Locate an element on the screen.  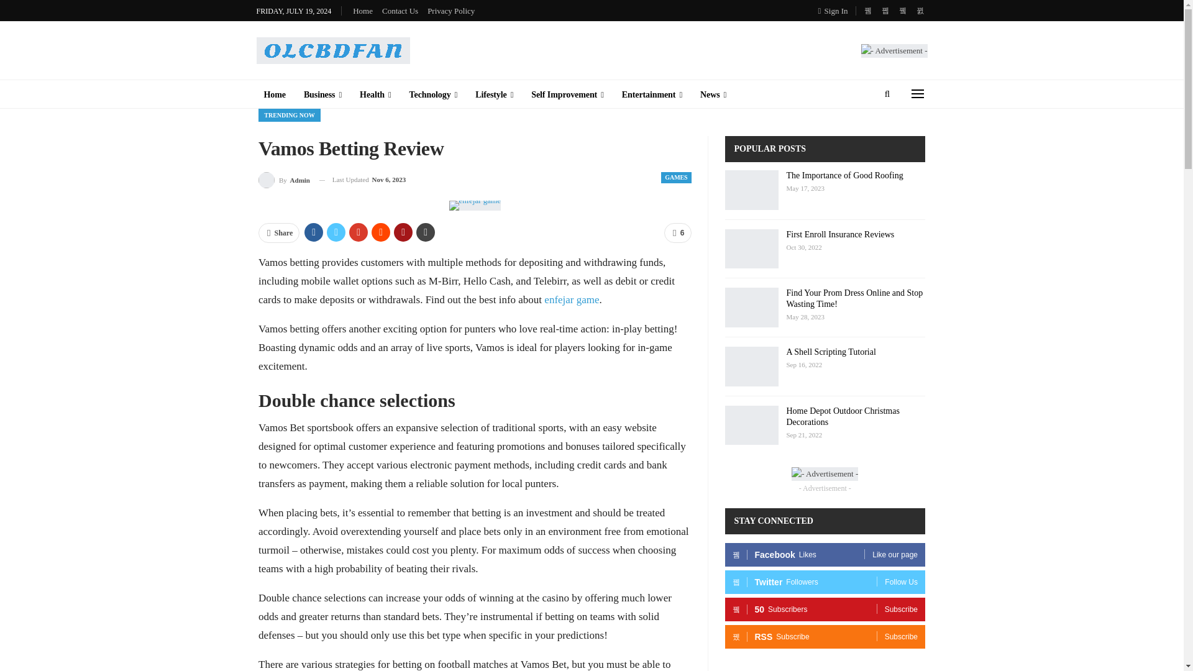
Sign In is located at coordinates (835, 11).